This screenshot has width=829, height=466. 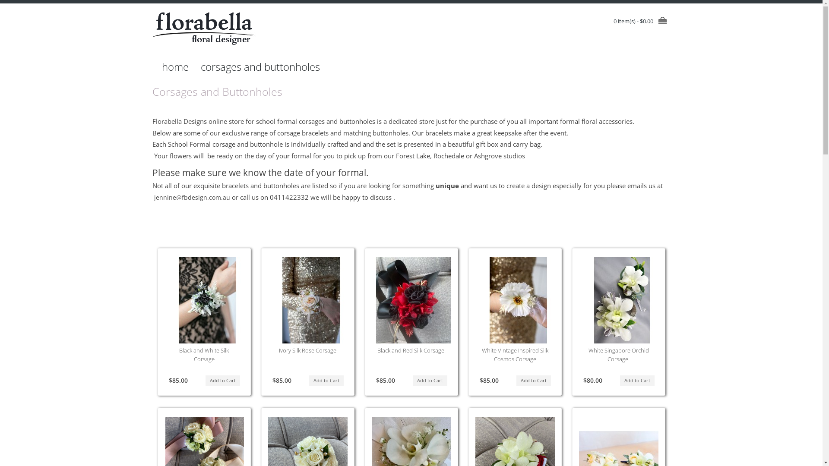 I want to click on White Vintage Inspired Silk Cosmos Corsage, so click(x=515, y=355).